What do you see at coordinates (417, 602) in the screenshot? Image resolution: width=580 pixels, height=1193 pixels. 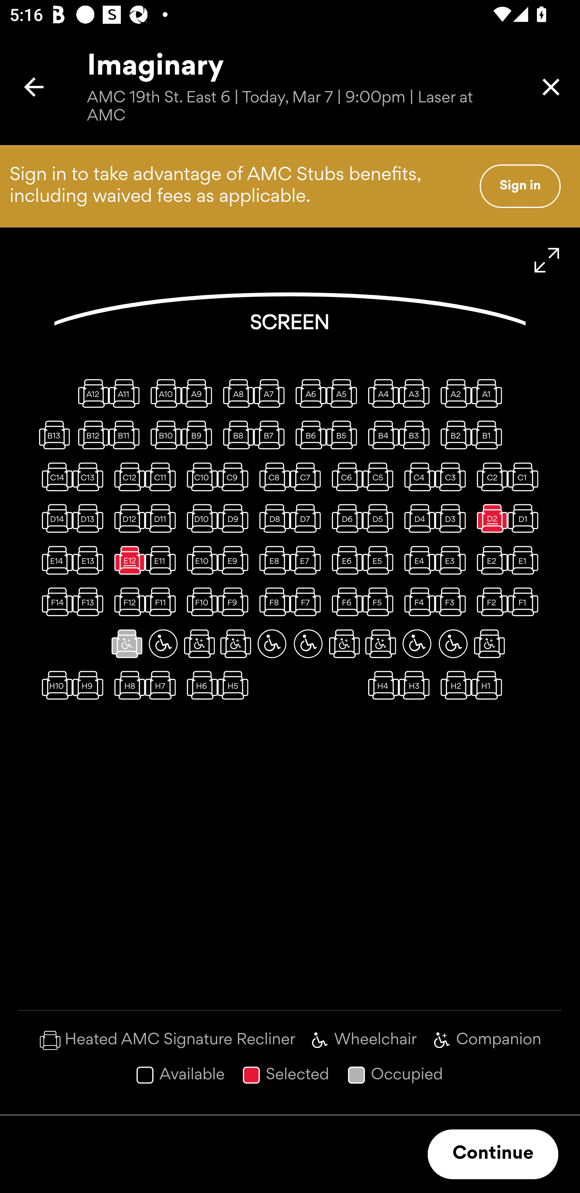 I see `F4, Regular seat, available` at bounding box center [417, 602].